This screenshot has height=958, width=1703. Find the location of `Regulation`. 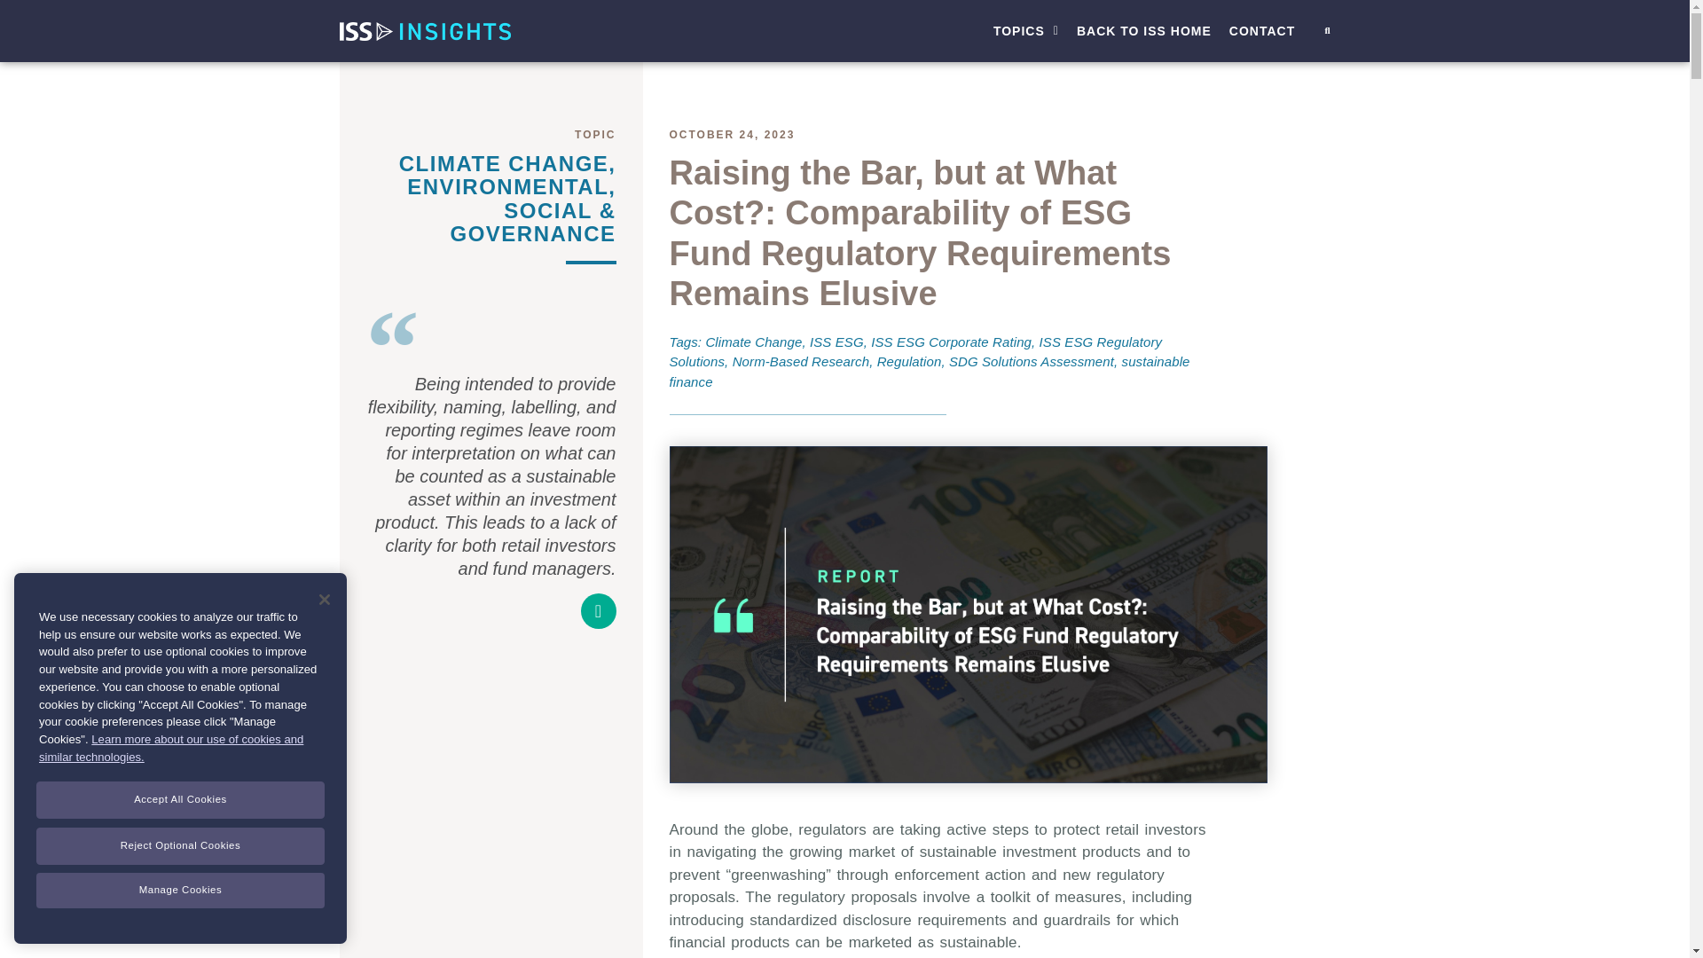

Regulation is located at coordinates (908, 360).